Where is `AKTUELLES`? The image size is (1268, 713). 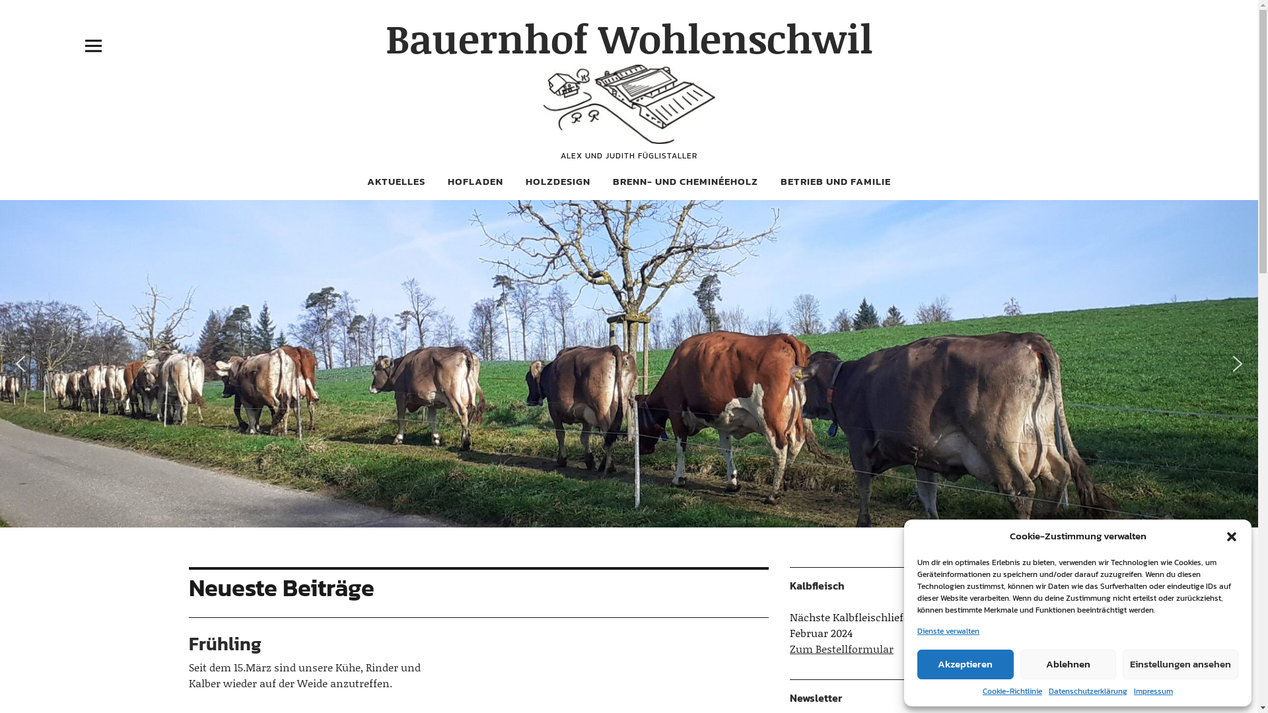 AKTUELLES is located at coordinates (396, 181).